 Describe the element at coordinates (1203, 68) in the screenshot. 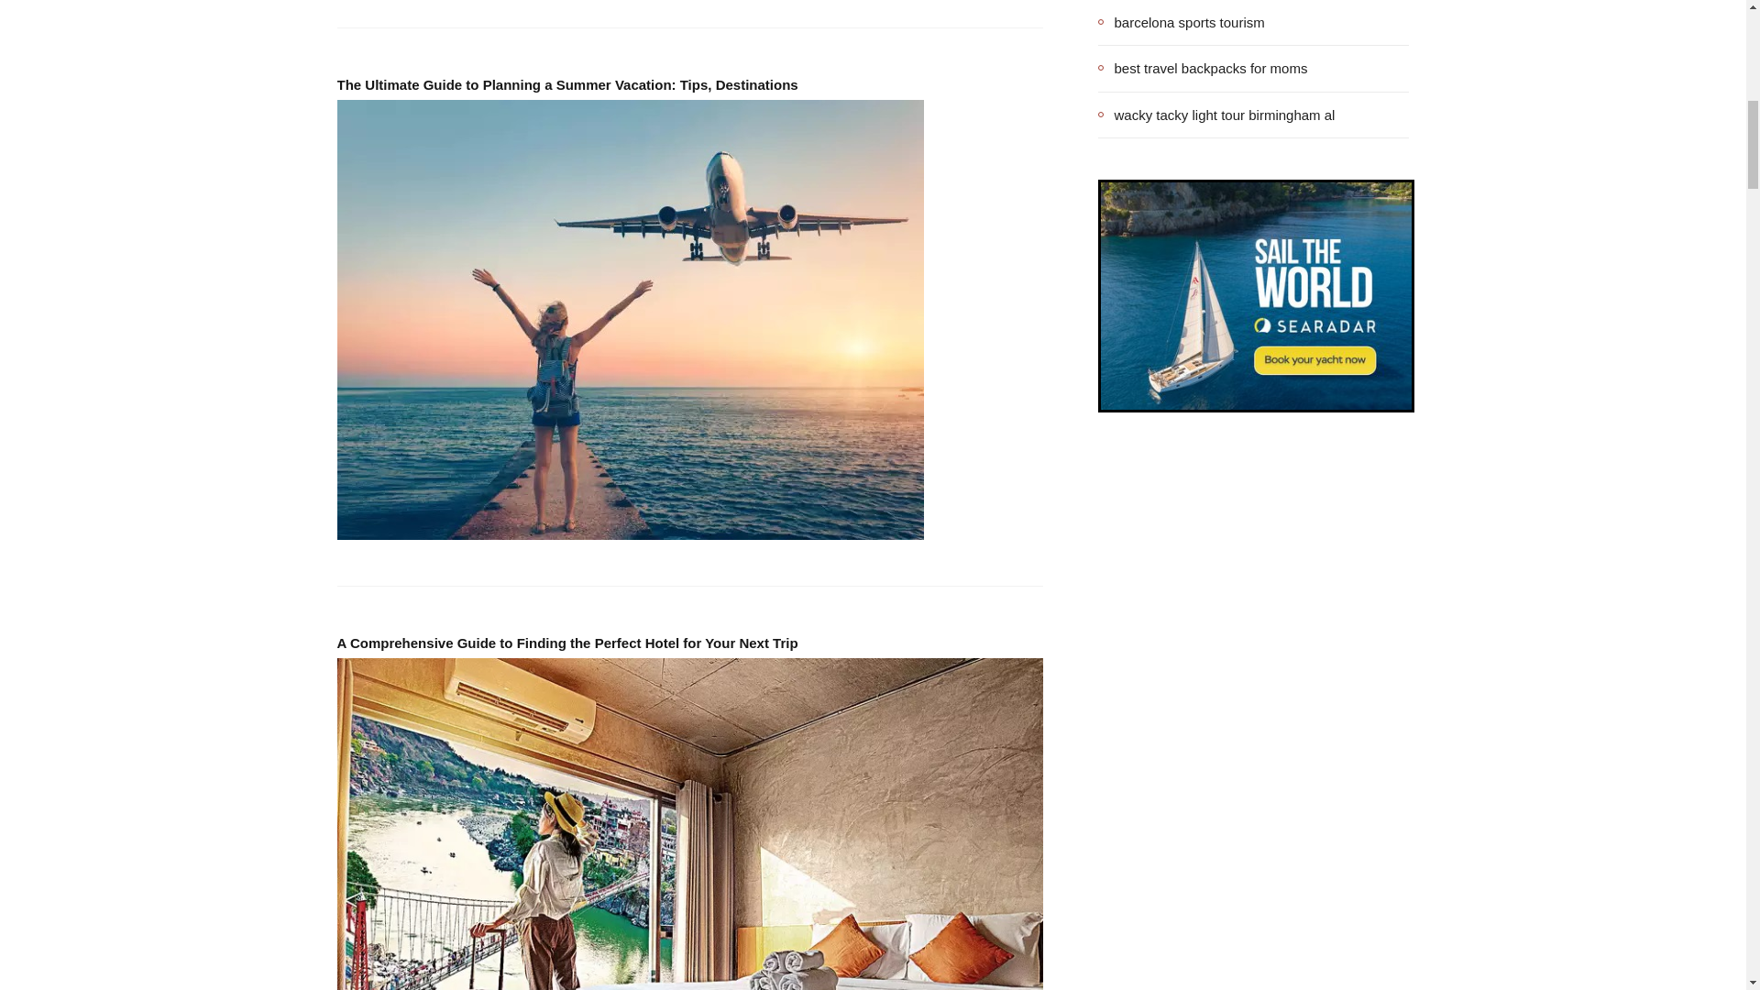

I see `best travel backpacks for moms` at that location.